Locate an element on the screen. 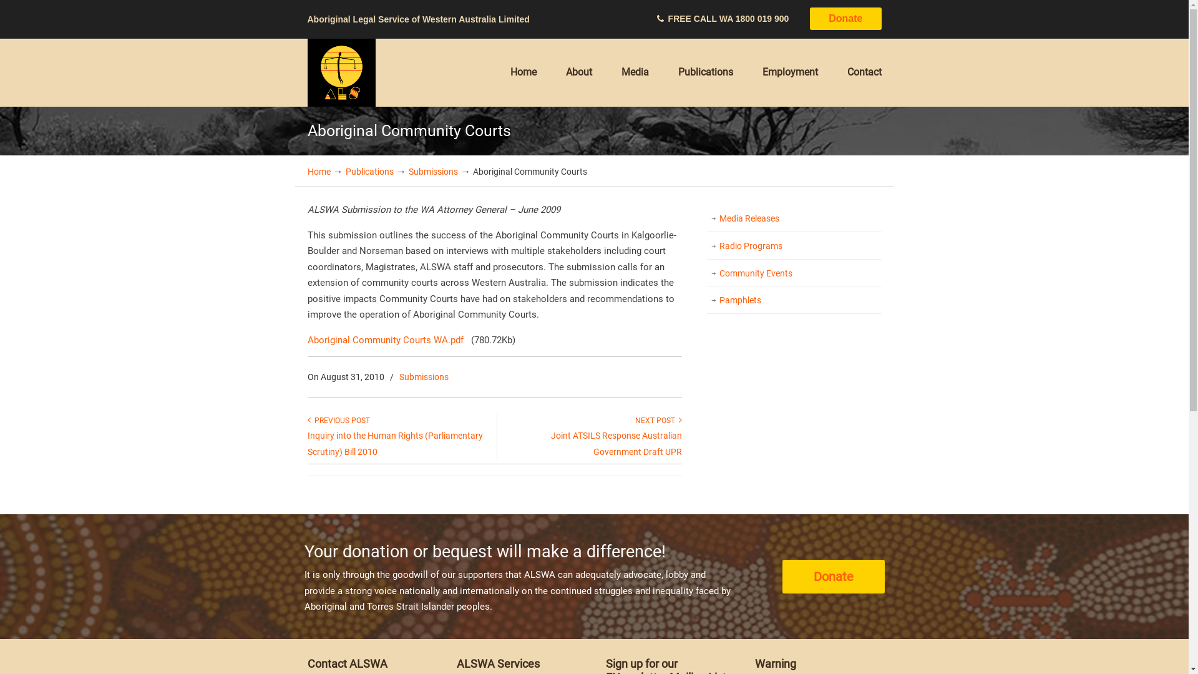 The height and width of the screenshot is (674, 1198). Media Releases is located at coordinates (794, 219).